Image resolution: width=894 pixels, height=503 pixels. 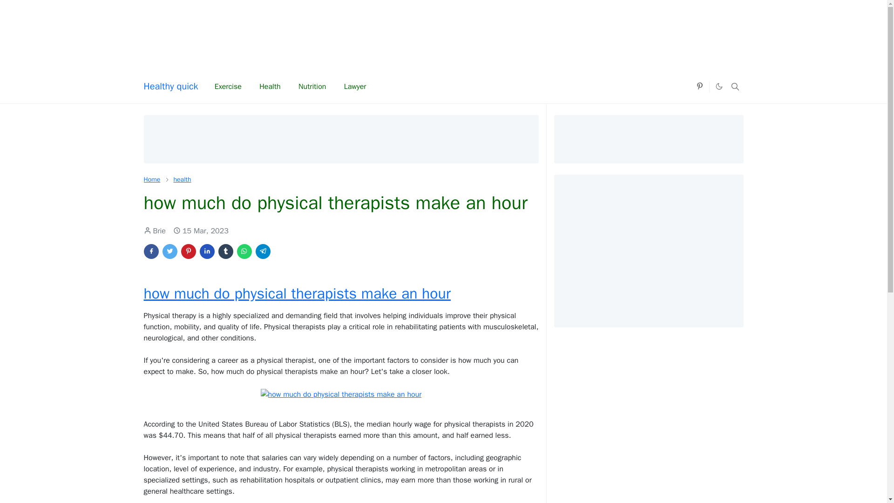 What do you see at coordinates (150, 251) in the screenshot?
I see `Facebook Share` at bounding box center [150, 251].